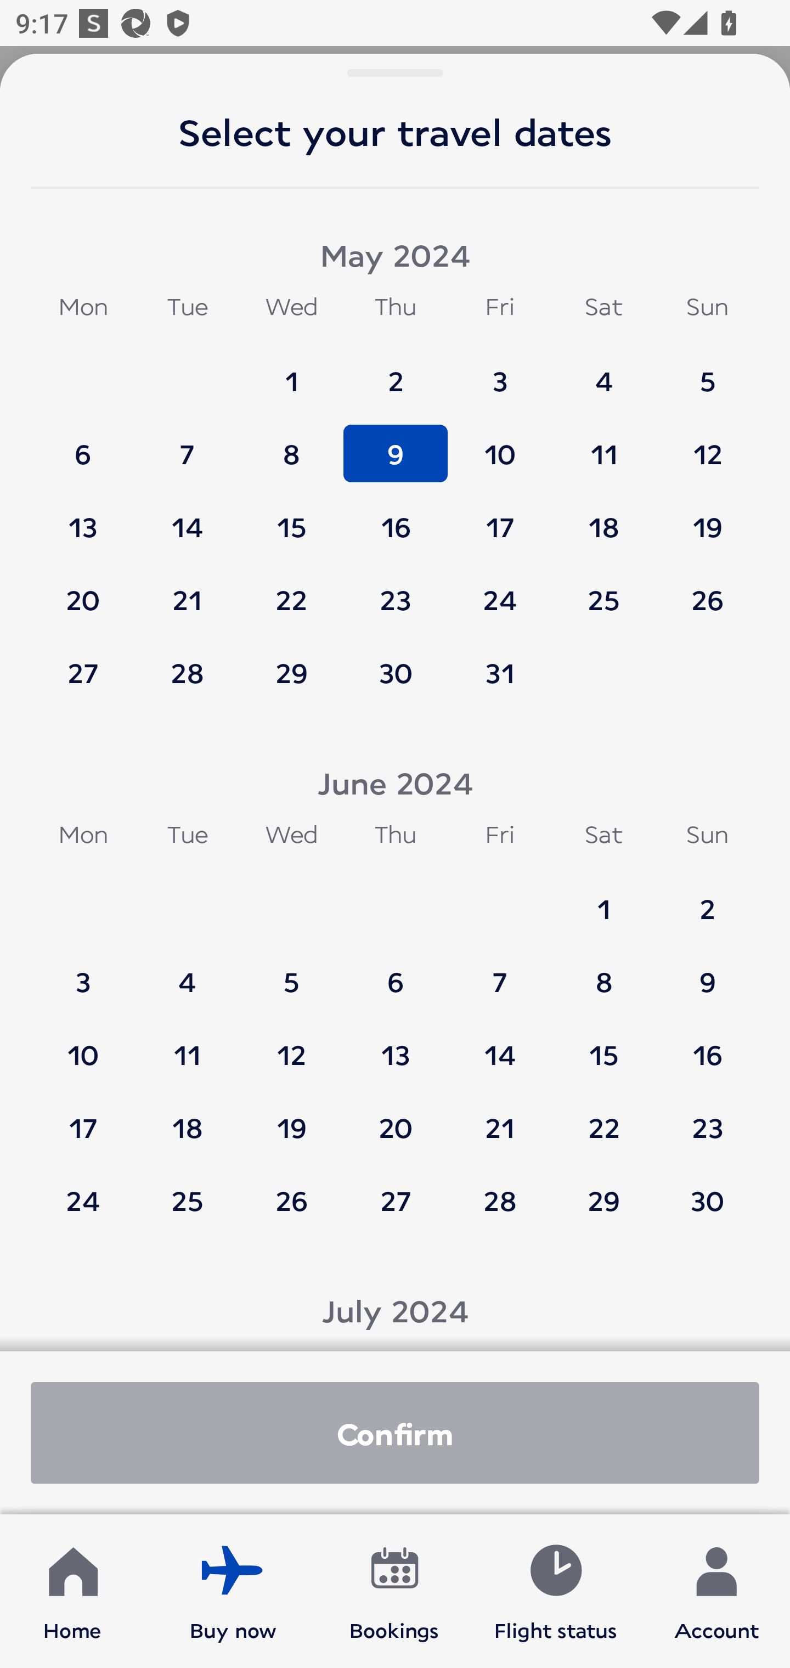 The image size is (790, 1668). What do you see at coordinates (707, 590) in the screenshot?
I see `26` at bounding box center [707, 590].